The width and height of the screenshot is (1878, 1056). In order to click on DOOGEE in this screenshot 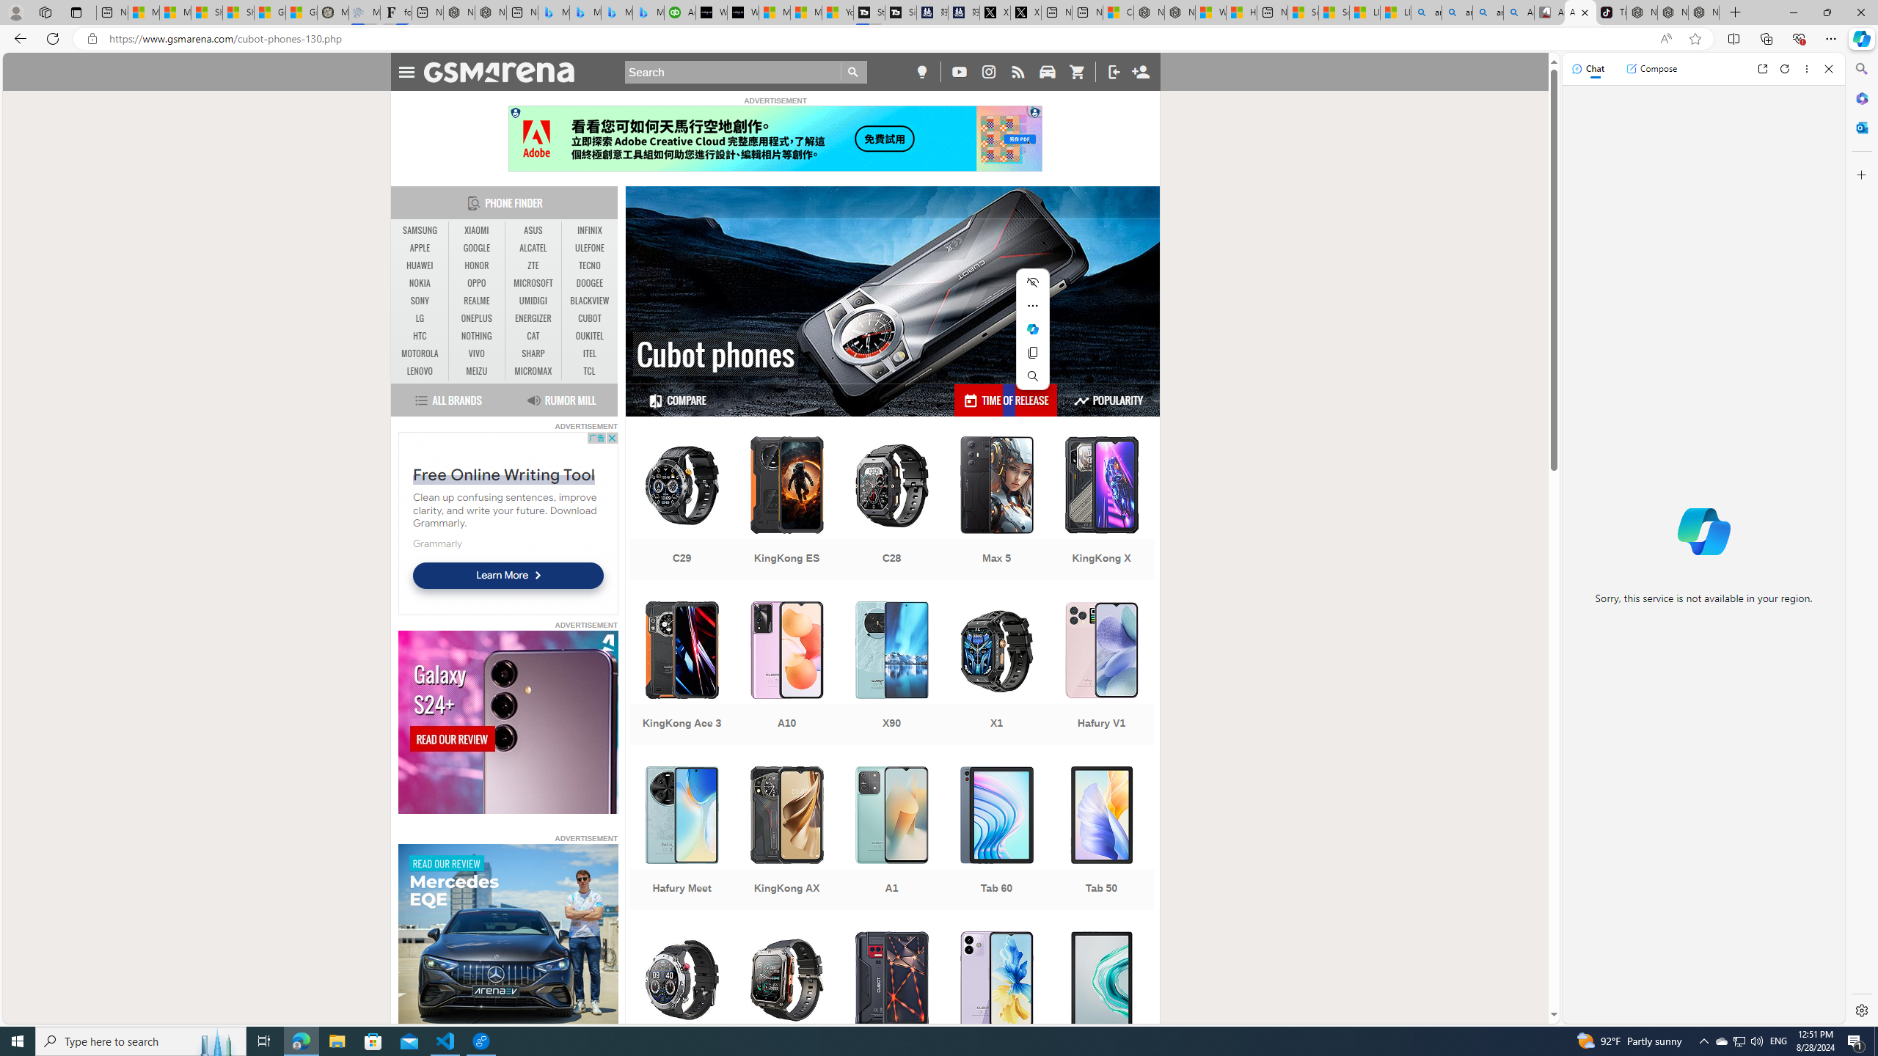, I will do `click(590, 284)`.